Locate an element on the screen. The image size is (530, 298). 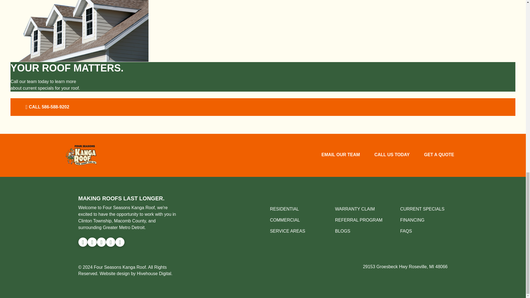
REFERRAL PROGRAM is located at coordinates (359, 220).